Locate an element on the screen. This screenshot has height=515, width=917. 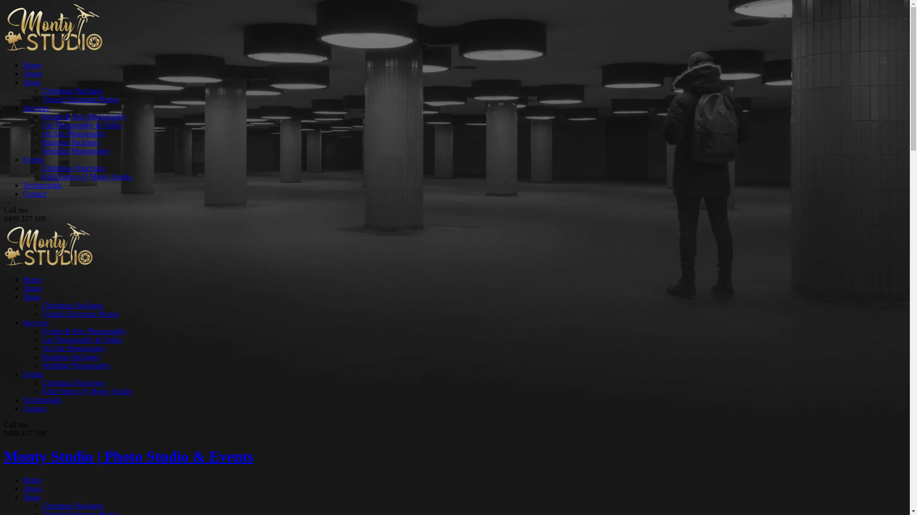
Car Photography & Video is located at coordinates (82, 125).